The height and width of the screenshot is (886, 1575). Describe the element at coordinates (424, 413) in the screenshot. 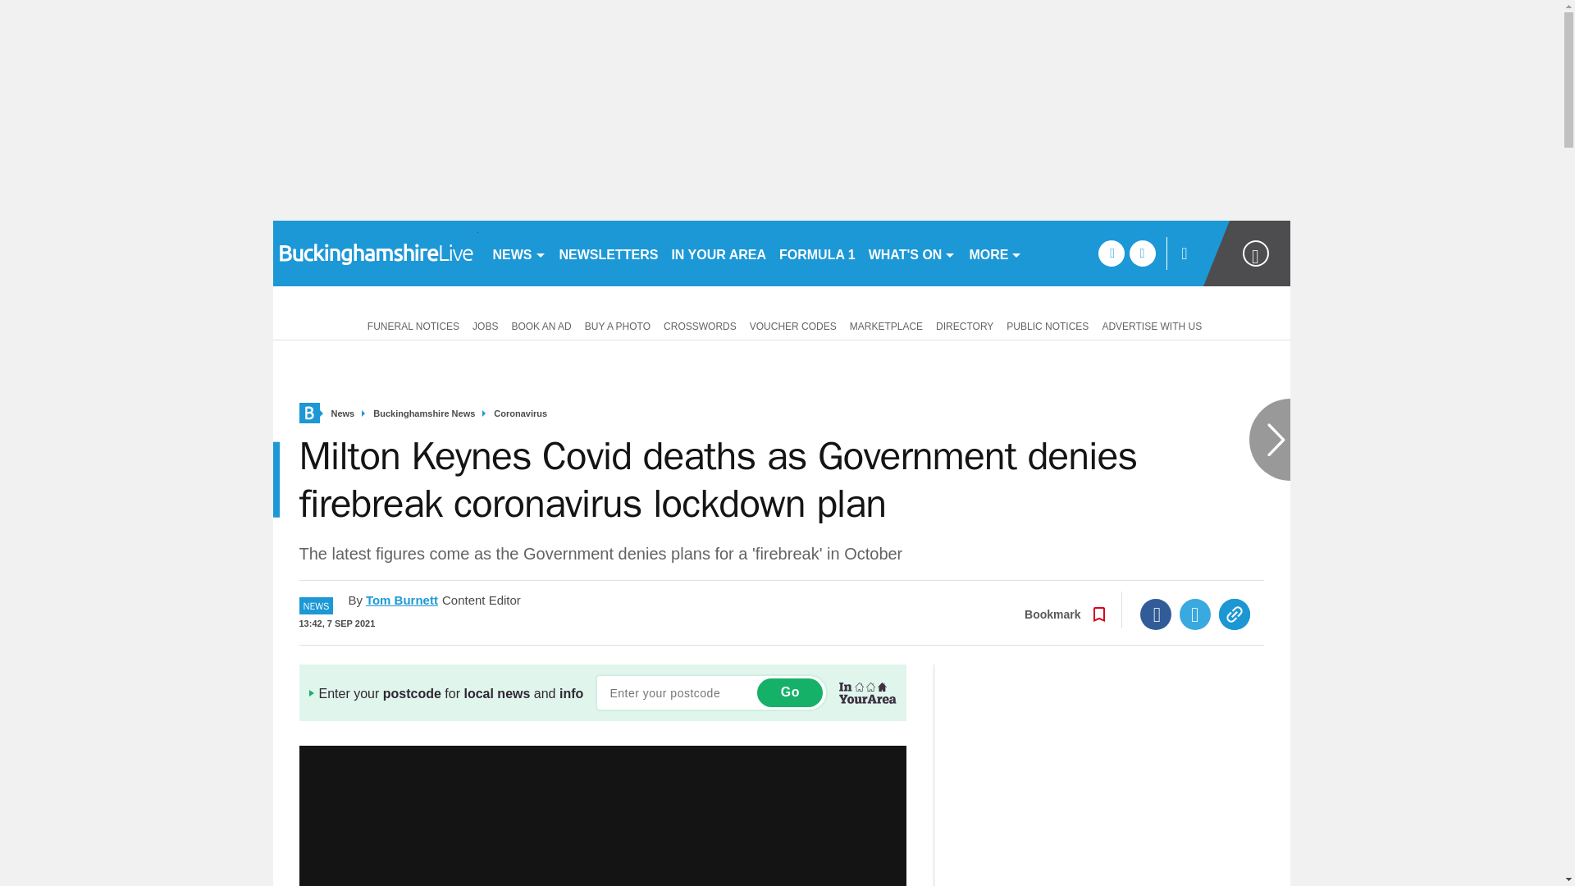

I see `Buckinghamshire News` at that location.